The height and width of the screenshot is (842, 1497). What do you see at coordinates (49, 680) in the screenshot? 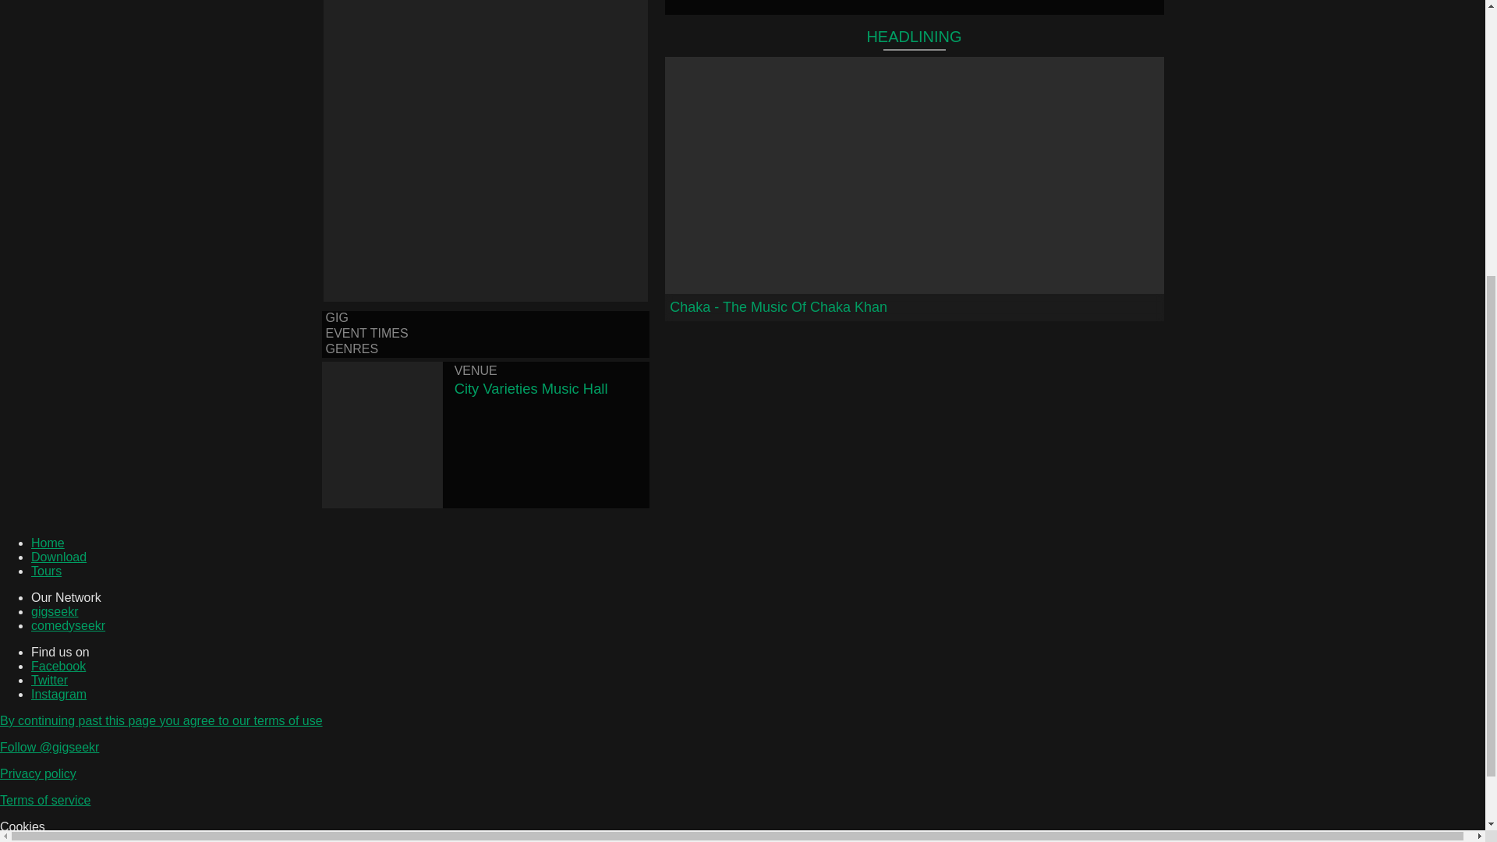
I see `Twitter` at bounding box center [49, 680].